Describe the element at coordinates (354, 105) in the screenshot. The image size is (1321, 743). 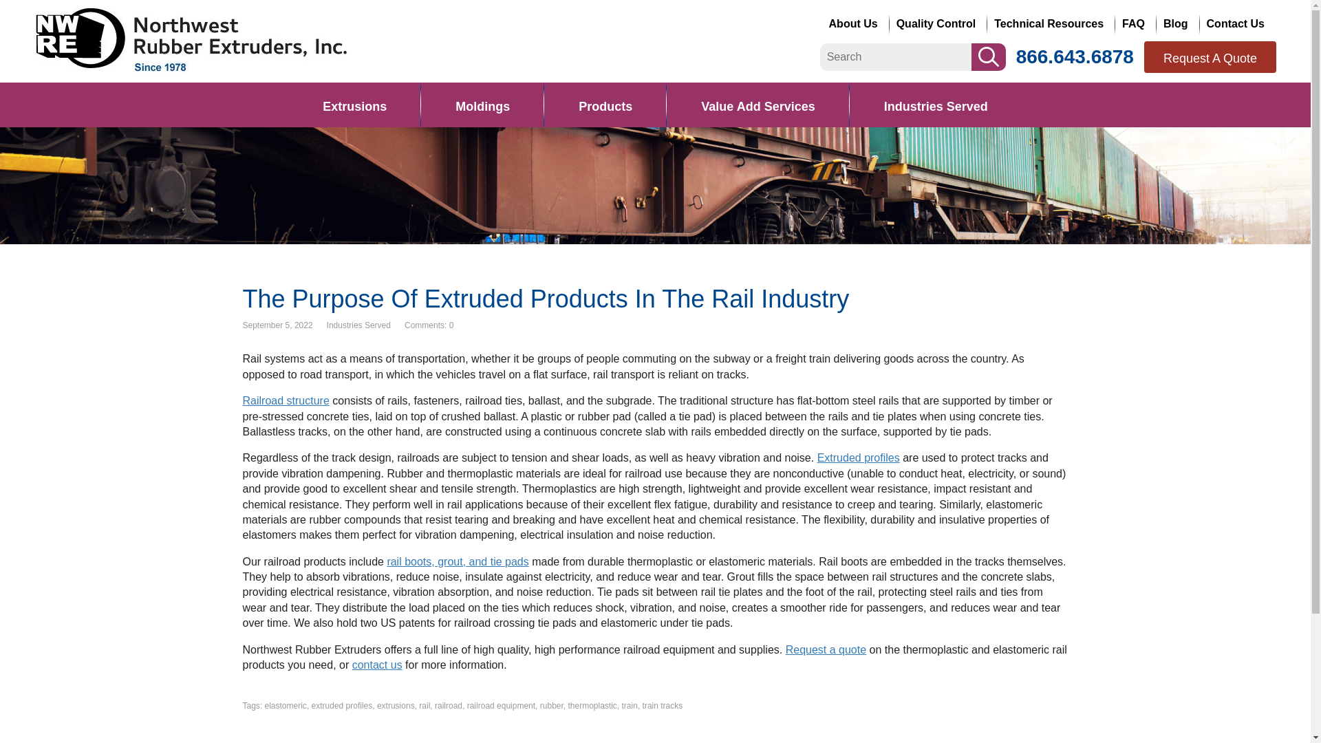
I see `Extrusions` at that location.